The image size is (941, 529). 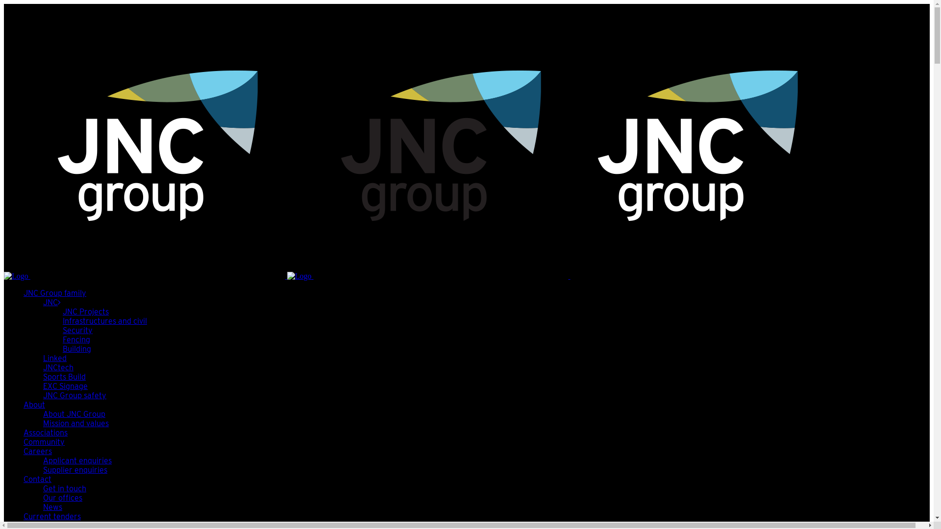 I want to click on About, so click(x=34, y=405).